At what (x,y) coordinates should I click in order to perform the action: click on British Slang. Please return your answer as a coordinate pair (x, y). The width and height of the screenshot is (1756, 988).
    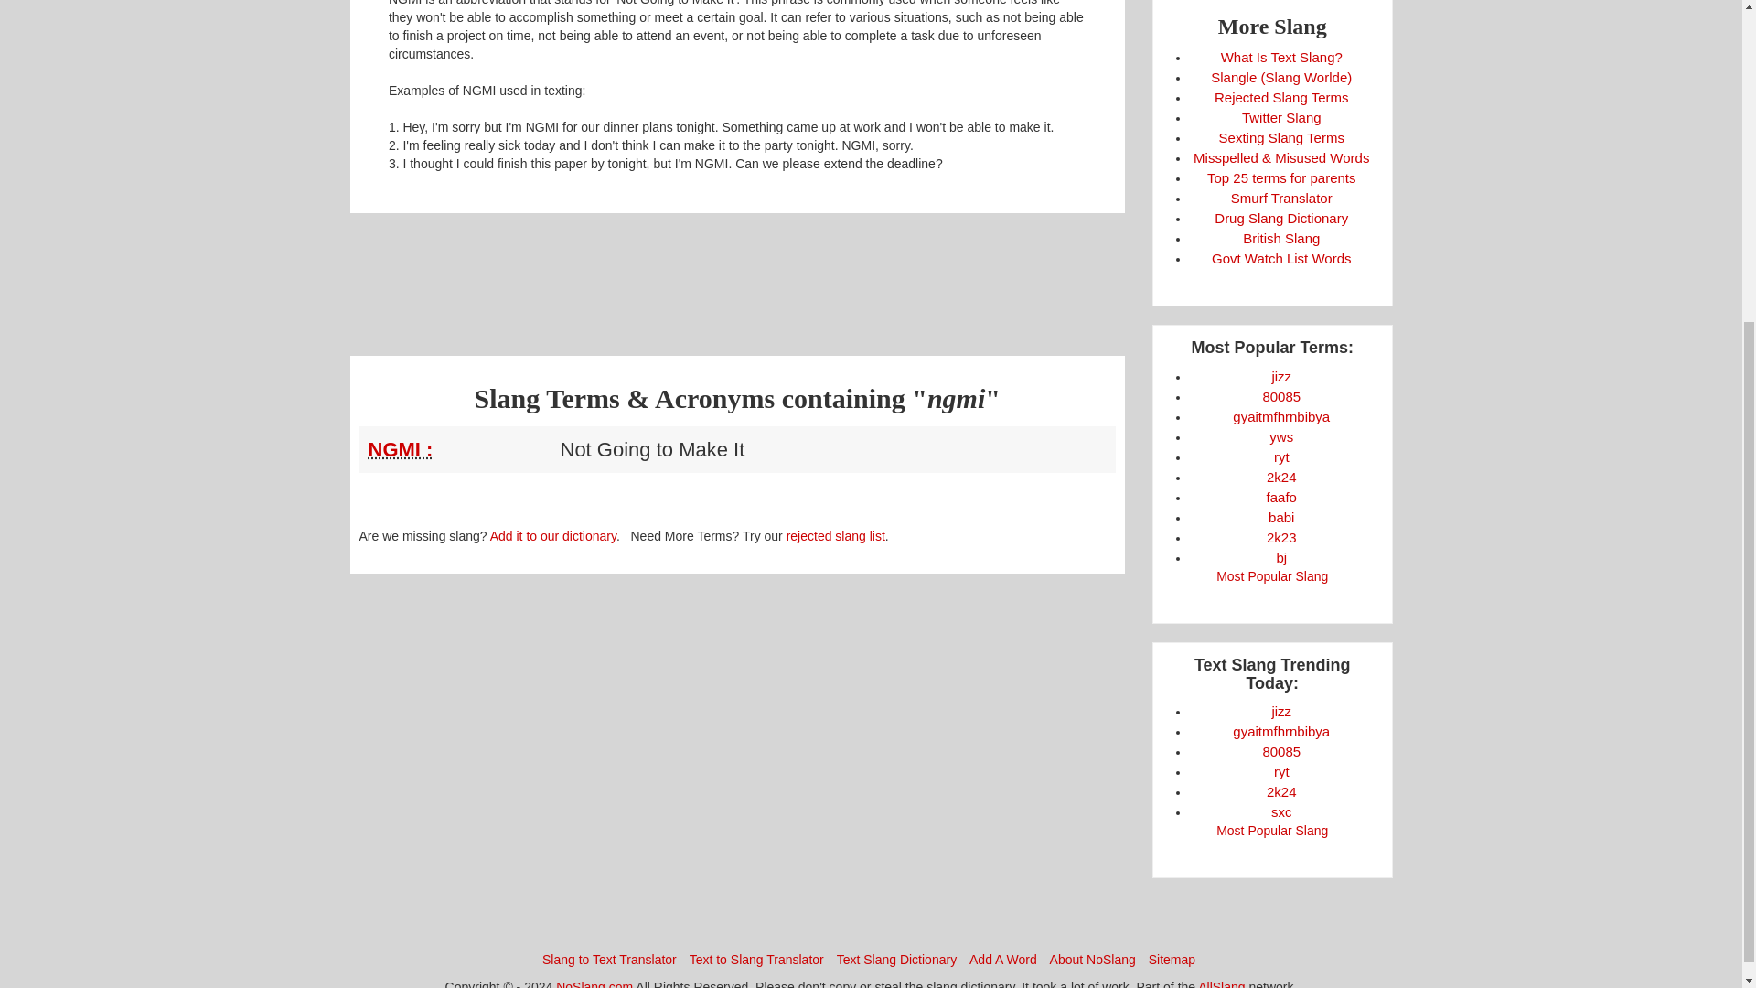
    Looking at the image, I should click on (1281, 238).